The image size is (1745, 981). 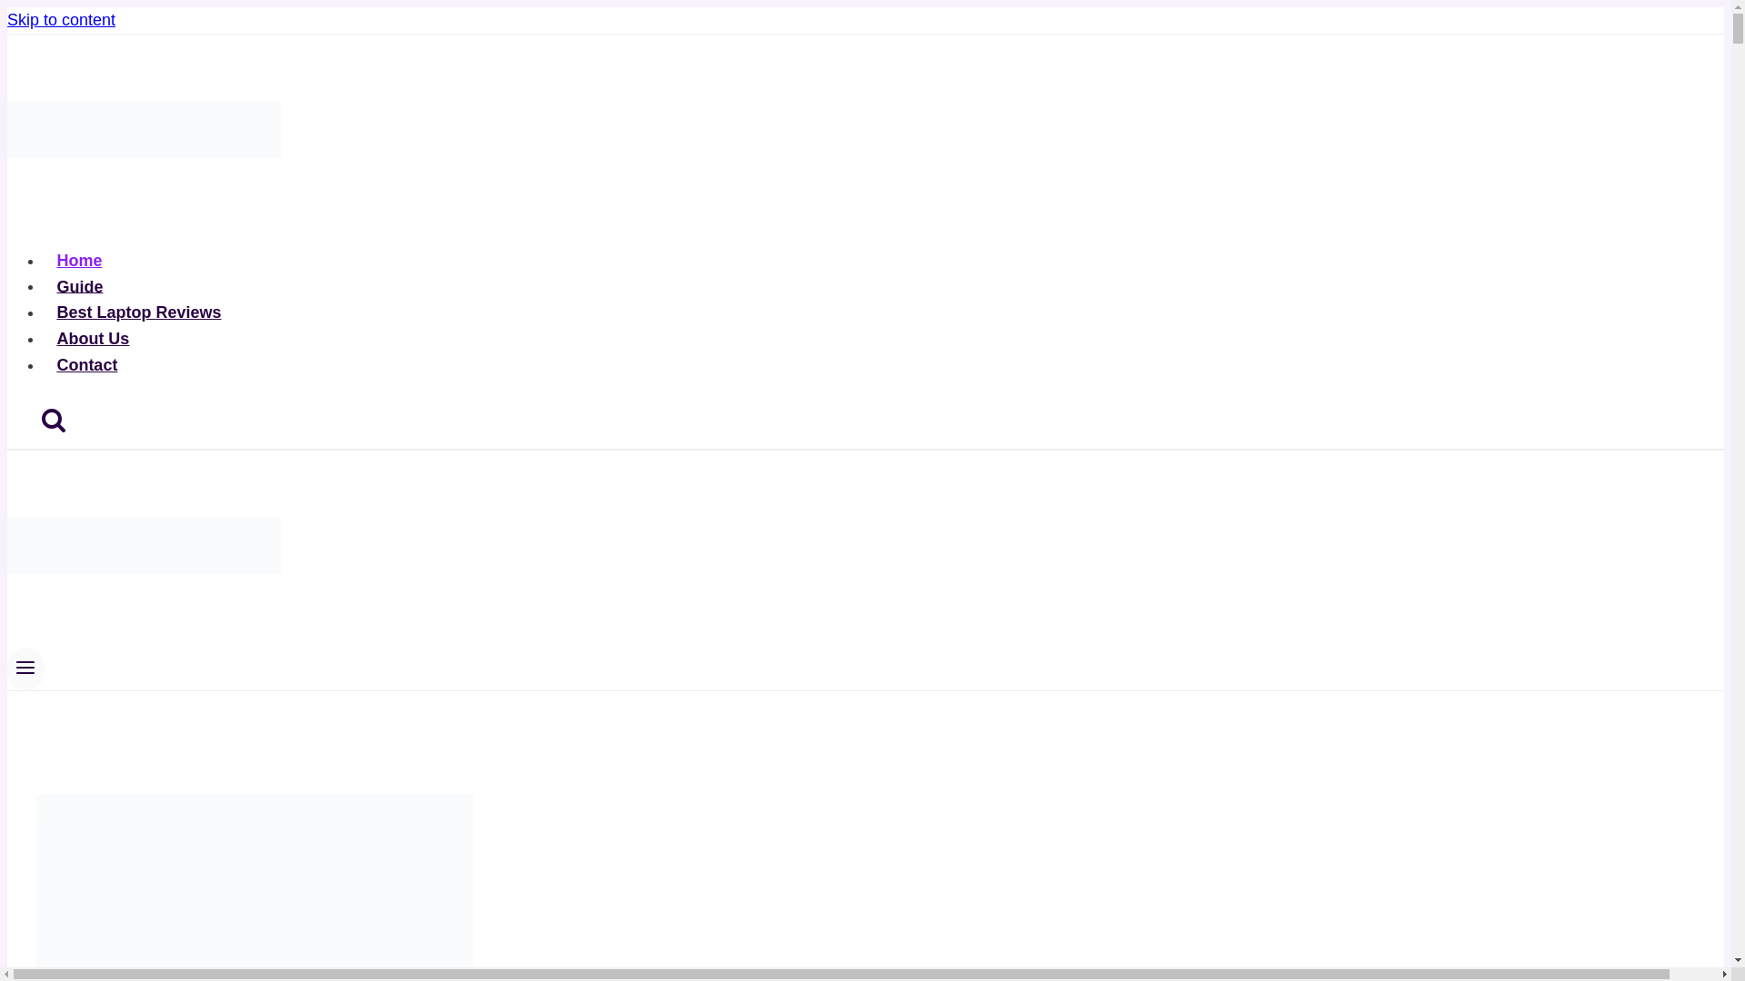 What do you see at coordinates (25, 667) in the screenshot?
I see `Toggle Menu` at bounding box center [25, 667].